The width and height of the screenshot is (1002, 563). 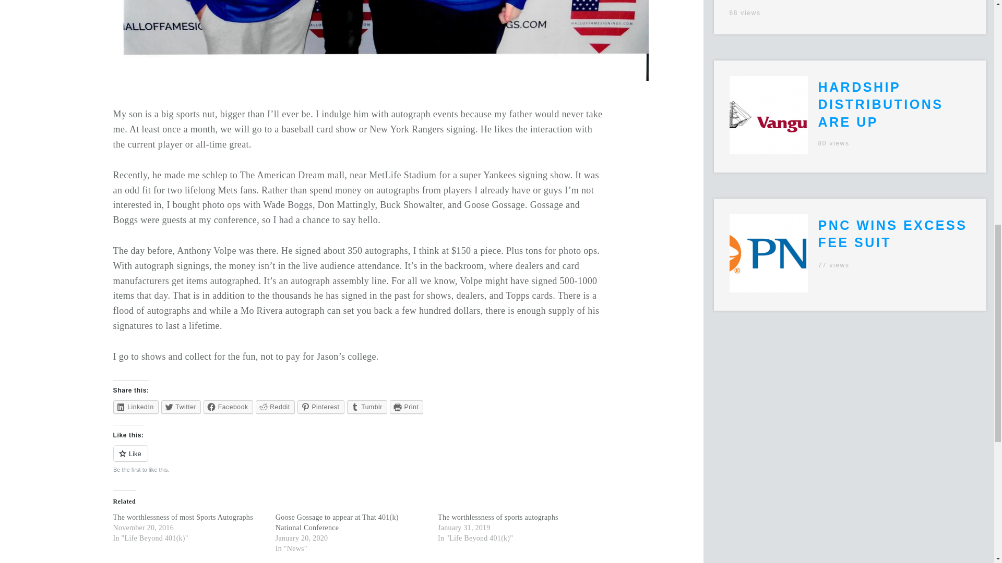 What do you see at coordinates (228, 407) in the screenshot?
I see `Click to share on Facebook` at bounding box center [228, 407].